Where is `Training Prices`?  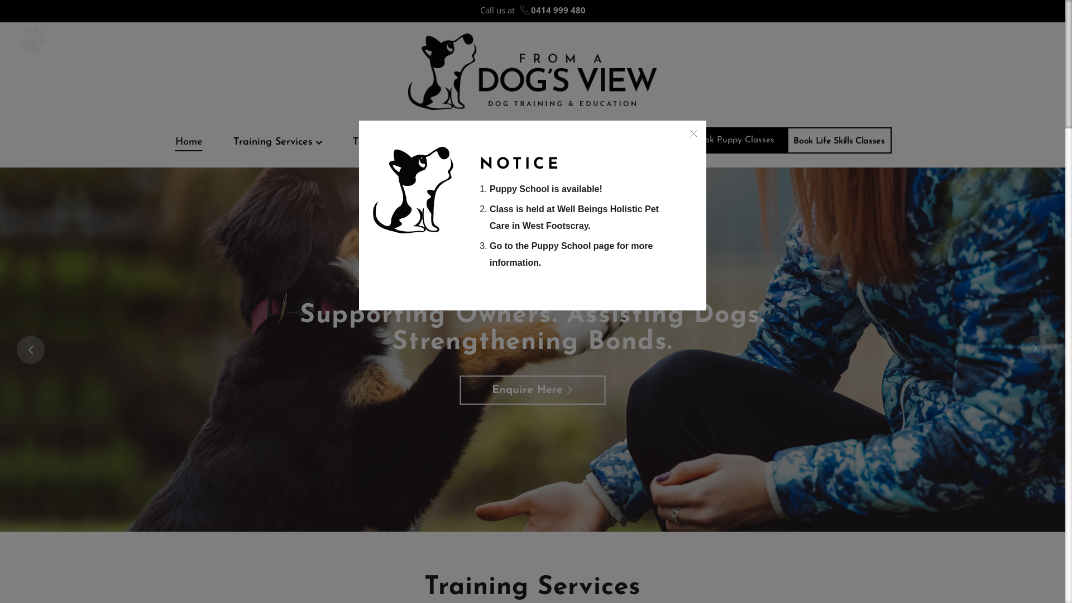 Training Prices is located at coordinates (387, 147).